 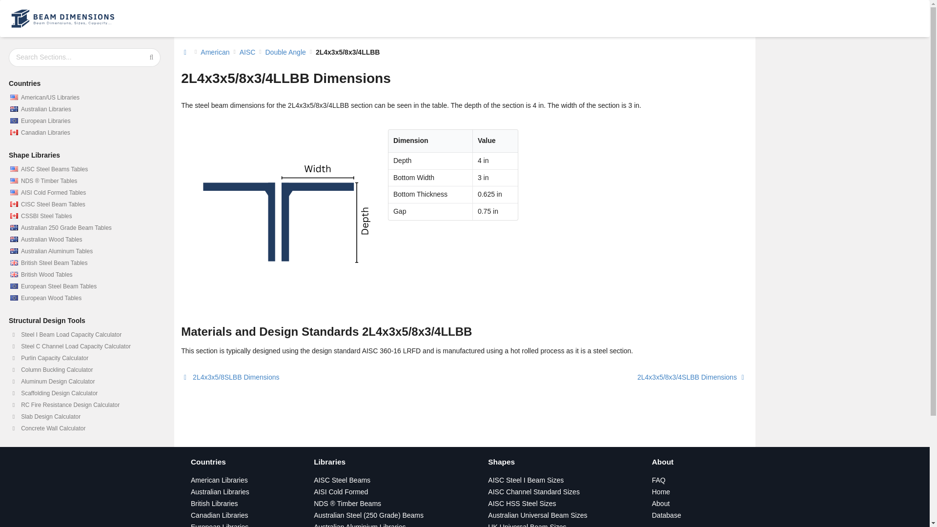 I want to click on Steel C Channel Load Capacity Calculator, so click(x=84, y=346).